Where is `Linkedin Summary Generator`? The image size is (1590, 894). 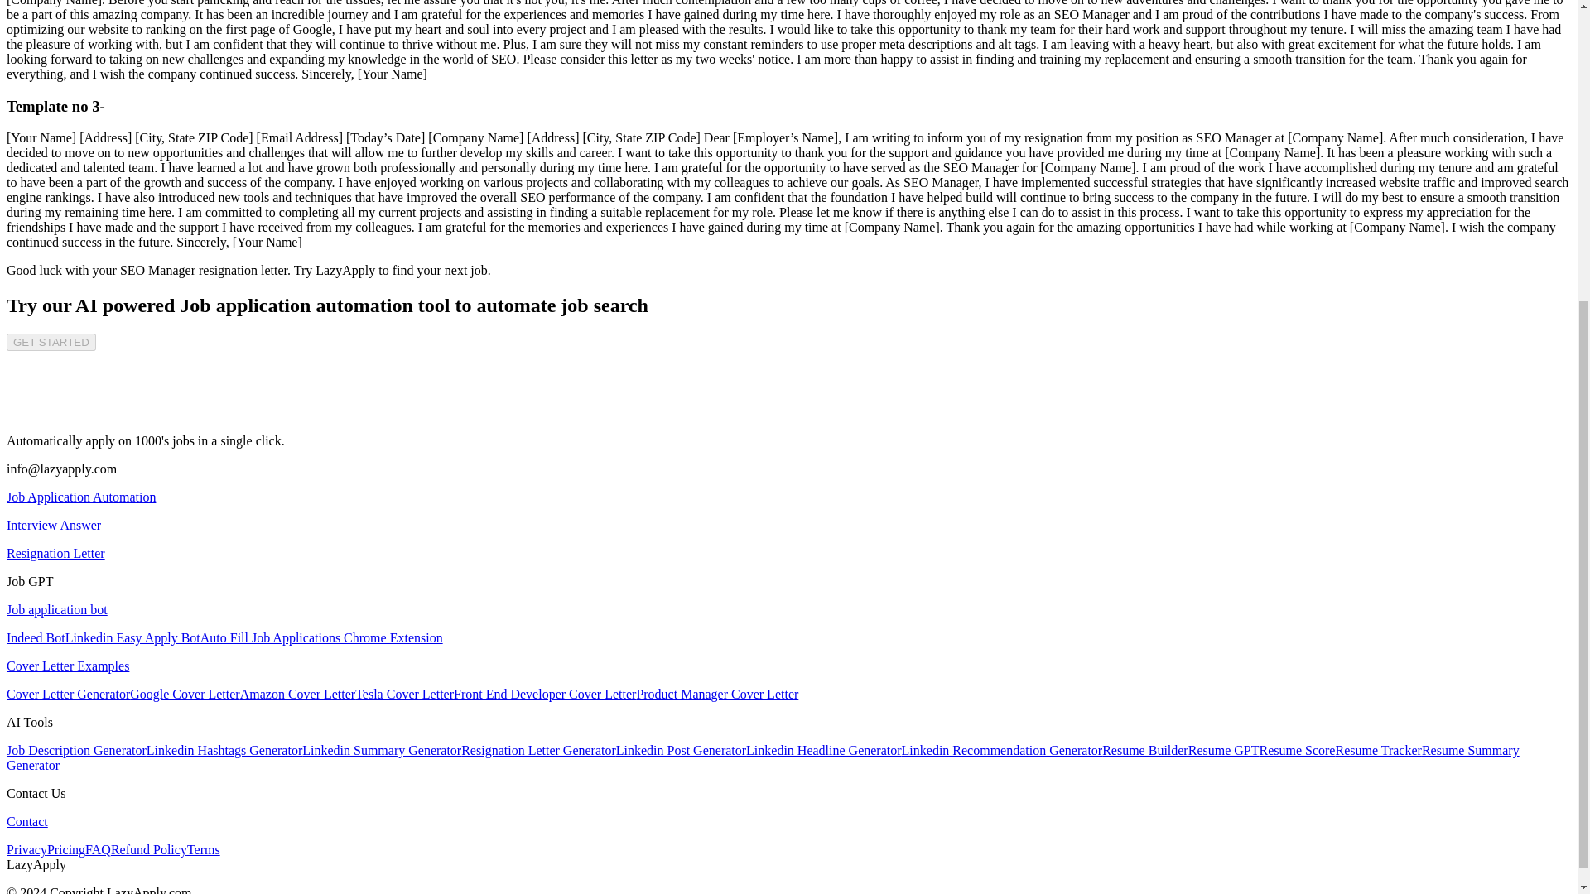 Linkedin Summary Generator is located at coordinates (381, 750).